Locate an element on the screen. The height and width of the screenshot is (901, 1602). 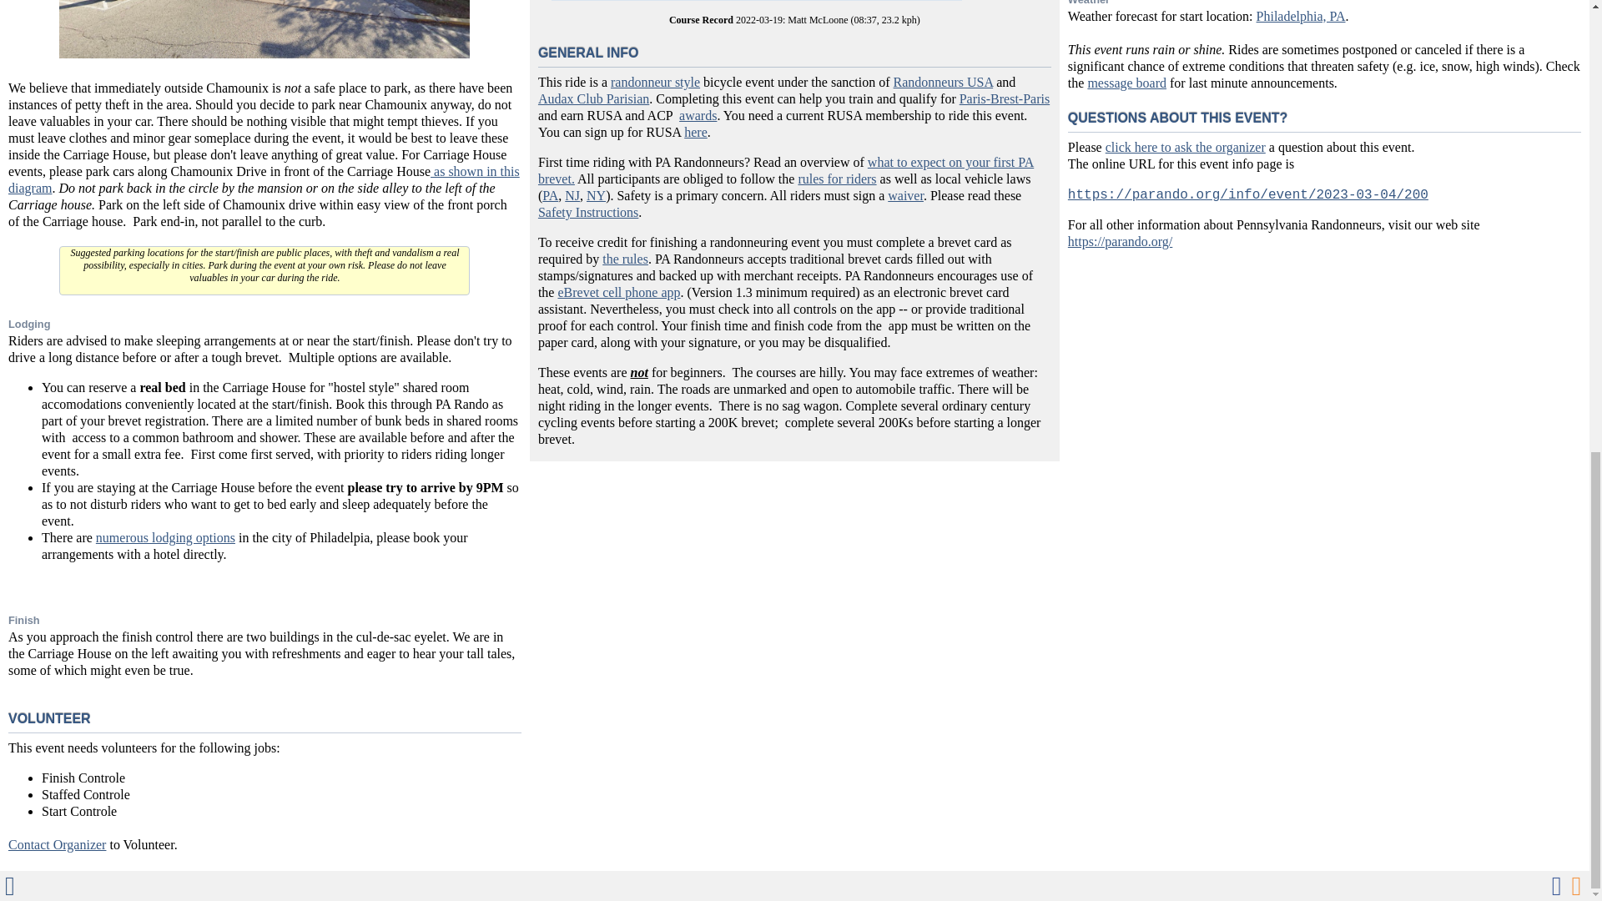
what to expect on your first PA brevet. is located at coordinates (786, 170).